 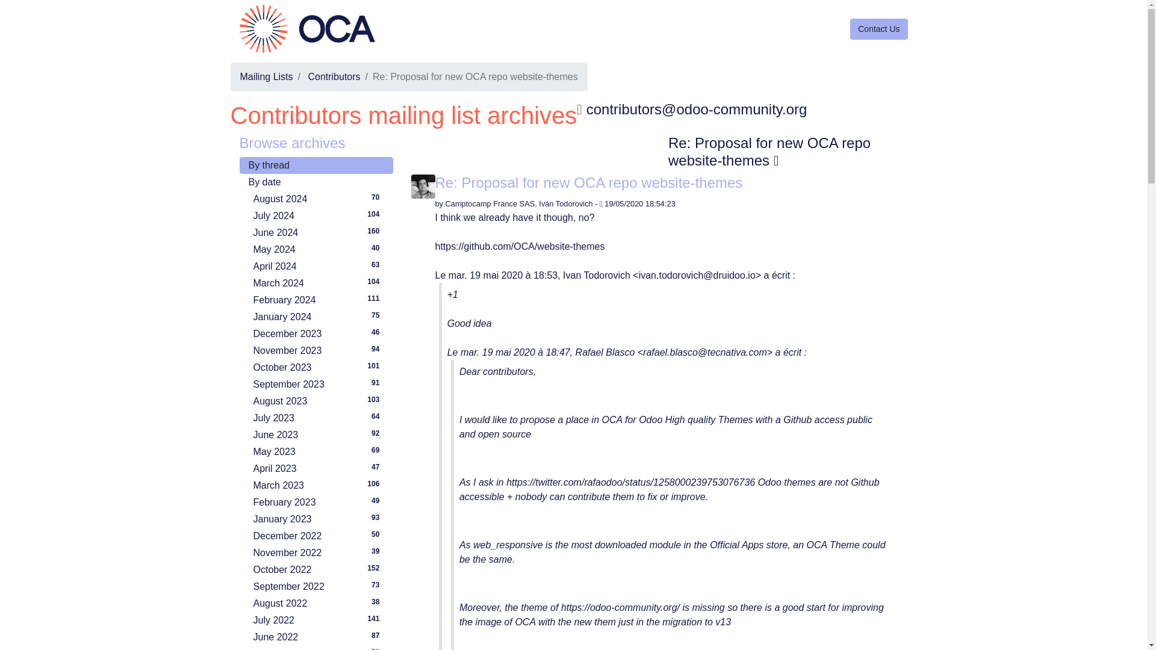 What do you see at coordinates (318, 249) in the screenshot?
I see `By thread` at bounding box center [318, 249].